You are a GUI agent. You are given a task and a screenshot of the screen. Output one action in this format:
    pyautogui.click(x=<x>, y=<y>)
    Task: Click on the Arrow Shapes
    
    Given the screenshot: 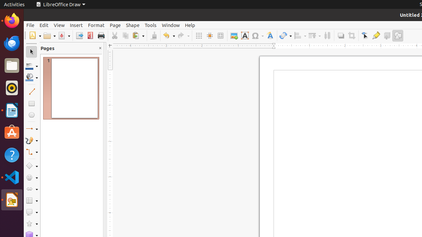 What is the action you would take?
    pyautogui.click(x=32, y=189)
    